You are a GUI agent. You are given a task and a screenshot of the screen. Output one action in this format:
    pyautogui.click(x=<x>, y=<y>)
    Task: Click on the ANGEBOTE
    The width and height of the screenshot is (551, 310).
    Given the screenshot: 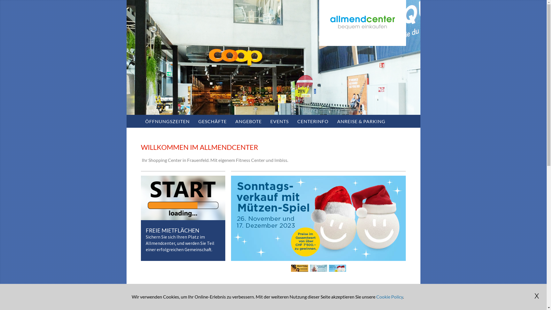 What is the action you would take?
    pyautogui.click(x=248, y=121)
    